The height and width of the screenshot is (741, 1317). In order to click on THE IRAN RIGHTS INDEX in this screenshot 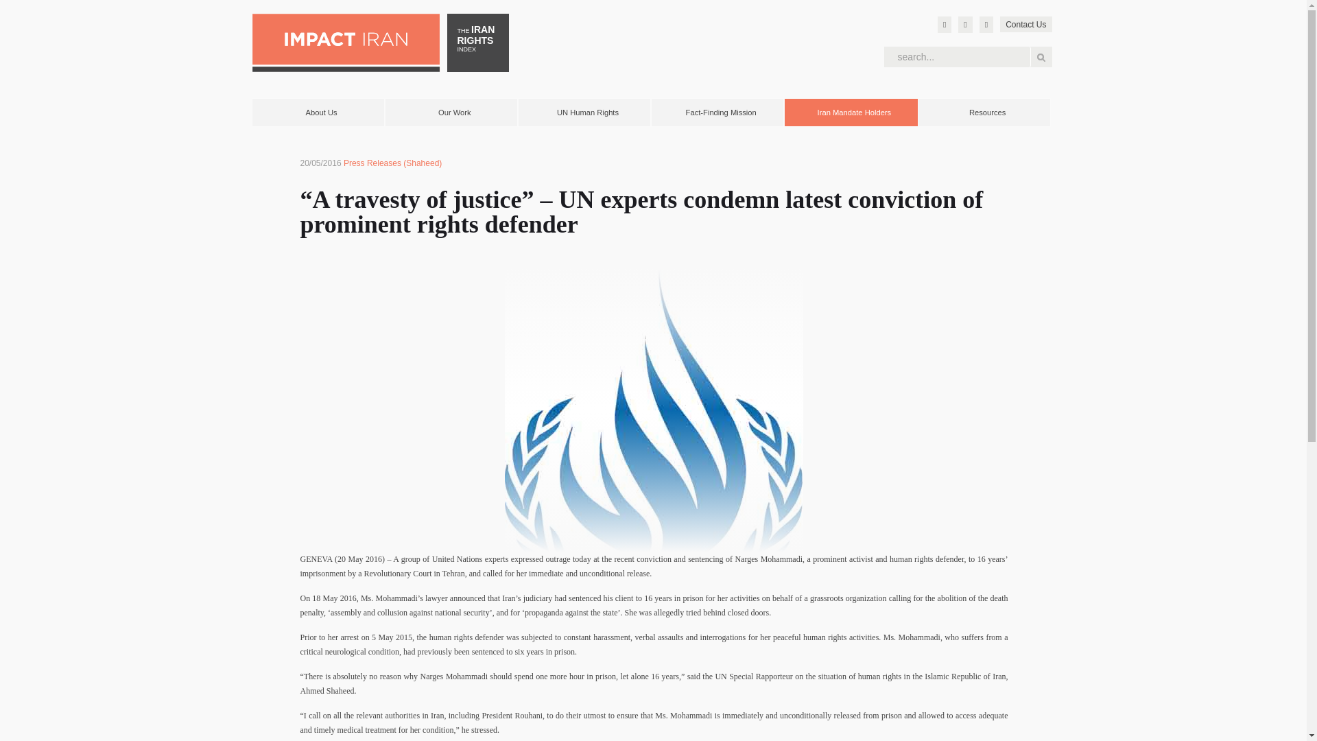, I will do `click(477, 43)`.